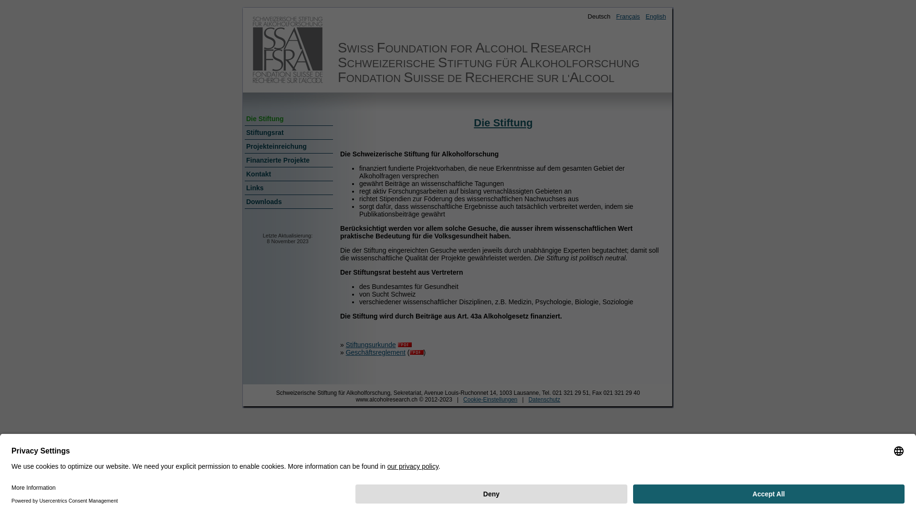  Describe the element at coordinates (288, 132) in the screenshot. I see `Stiftungsrat` at that location.